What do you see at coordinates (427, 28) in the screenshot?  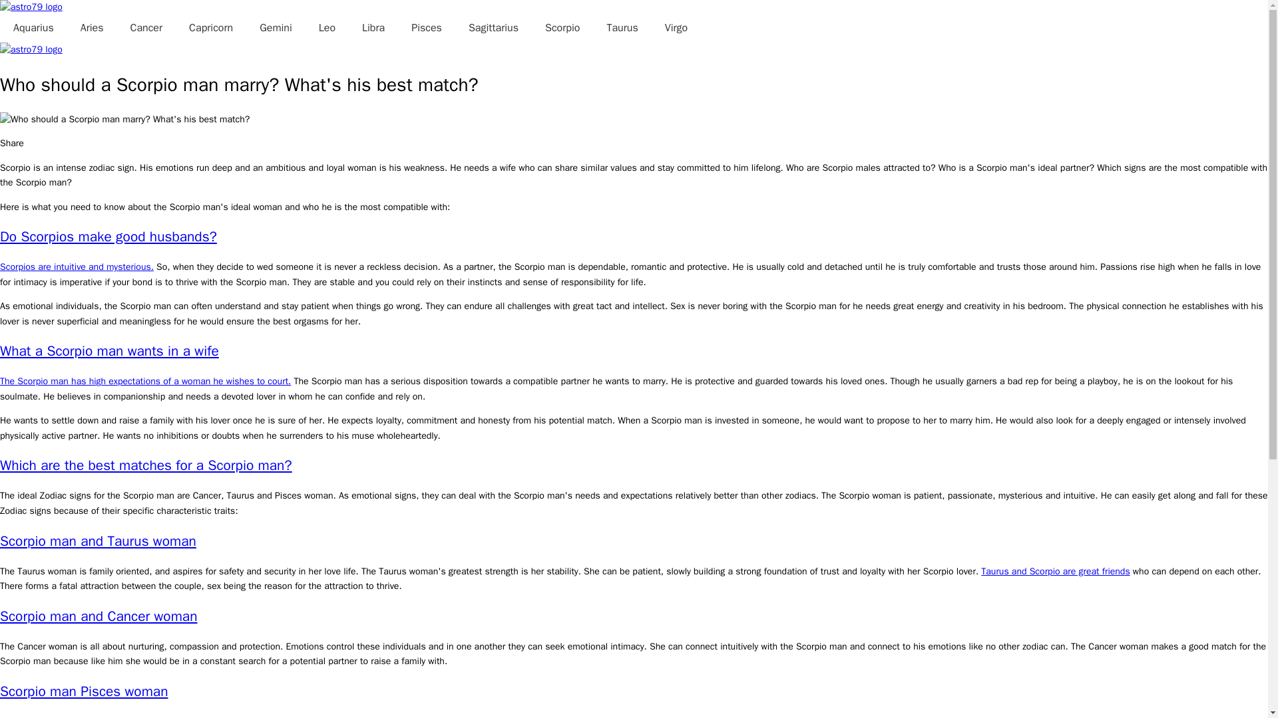 I see `Pisces` at bounding box center [427, 28].